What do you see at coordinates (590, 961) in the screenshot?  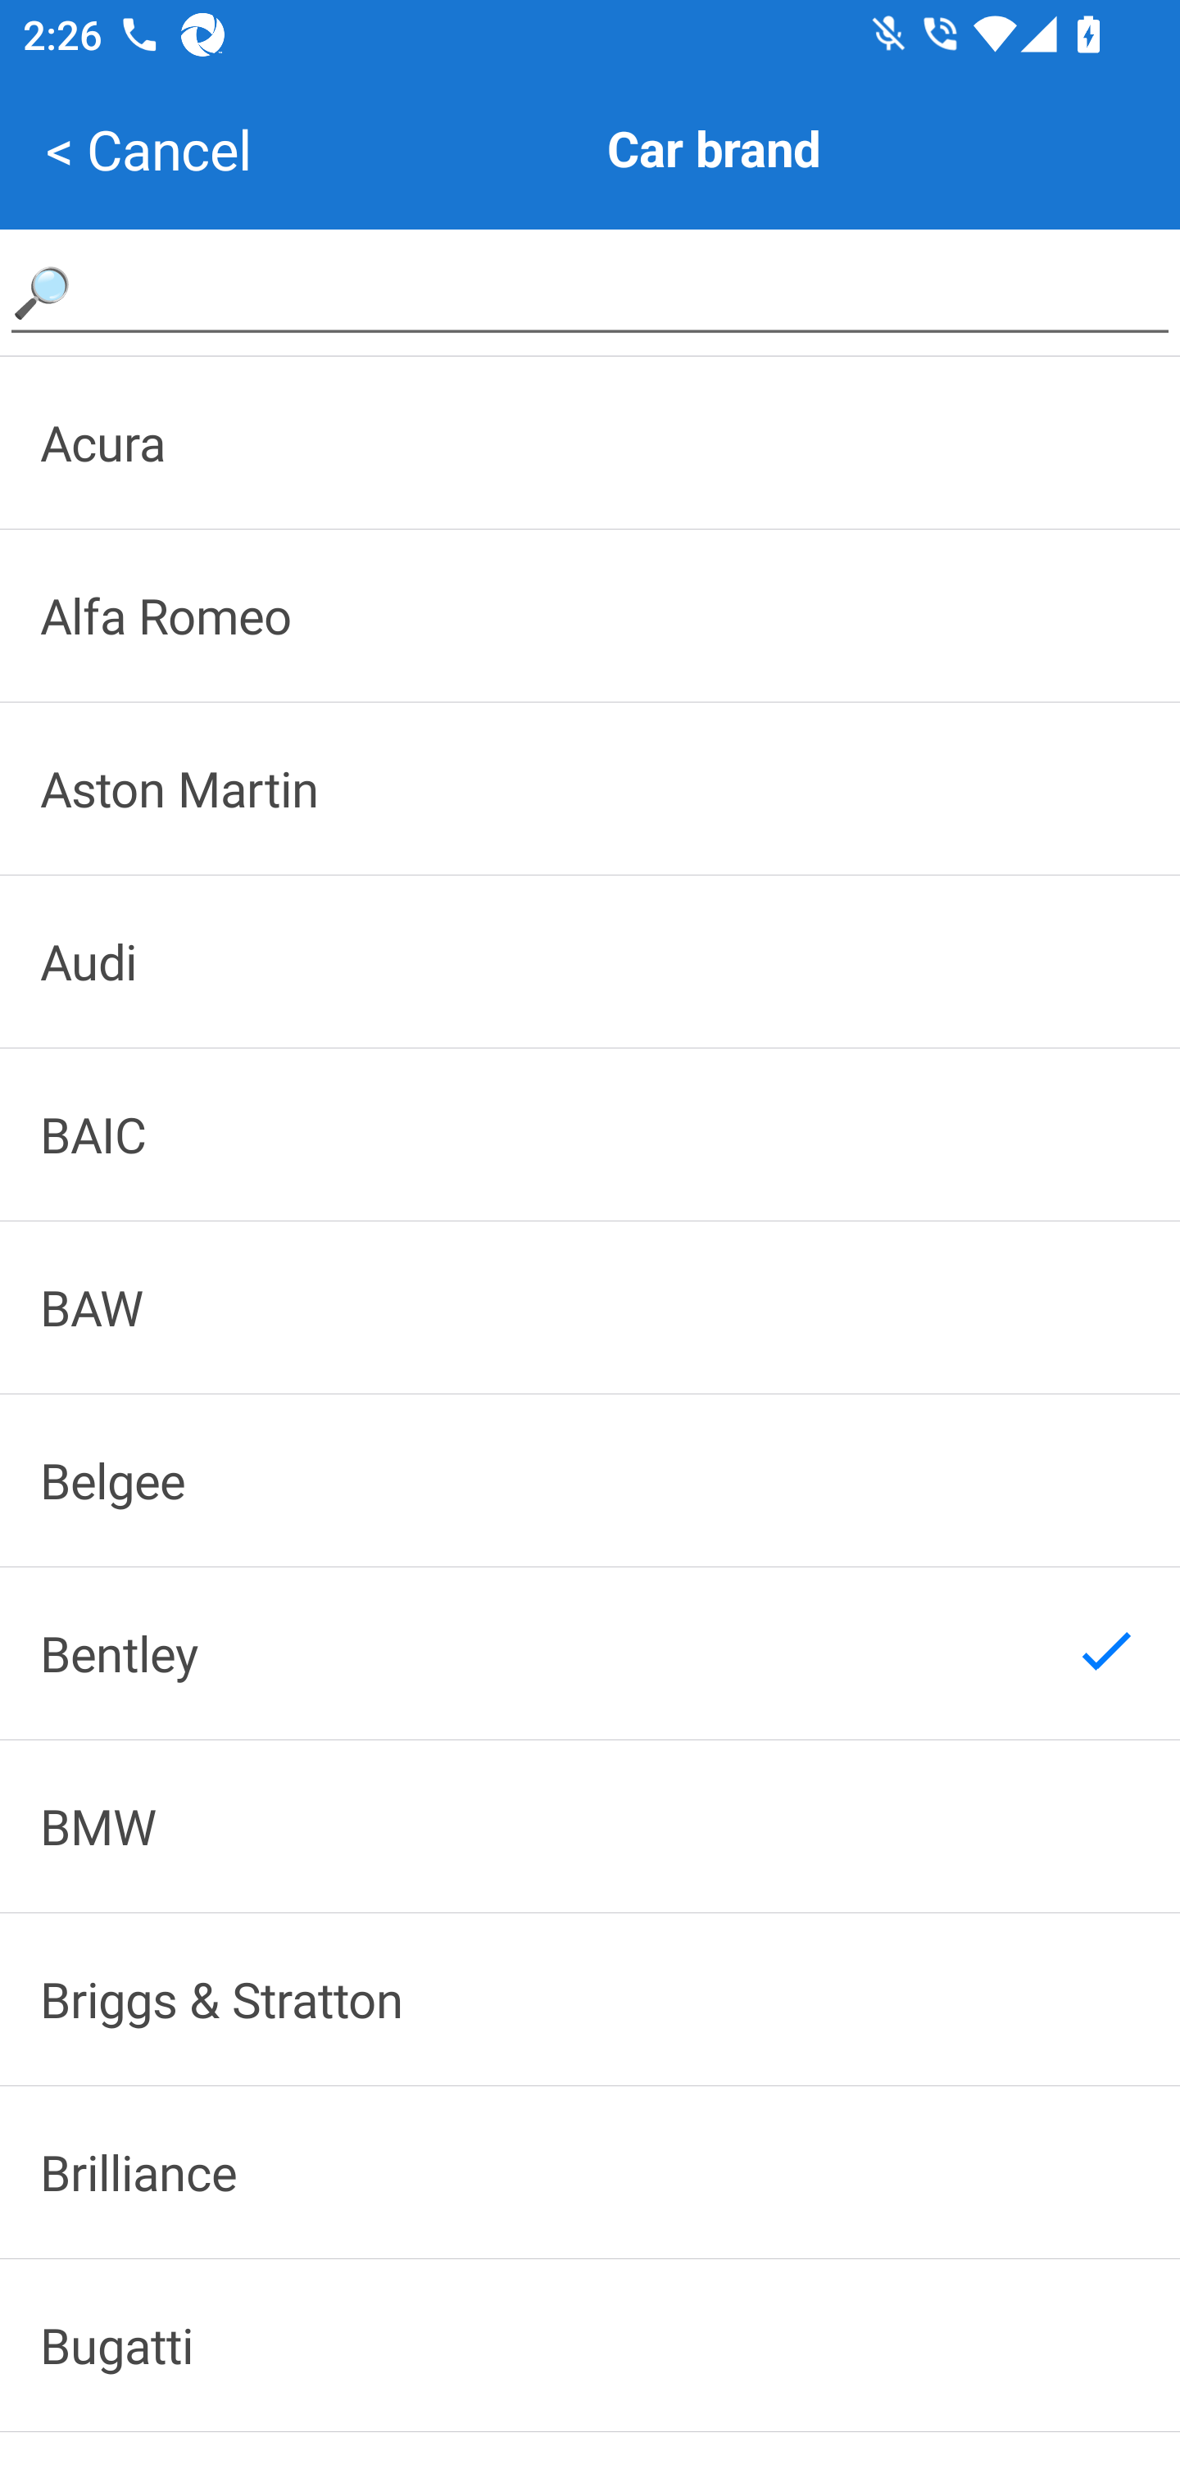 I see `Audi` at bounding box center [590, 961].